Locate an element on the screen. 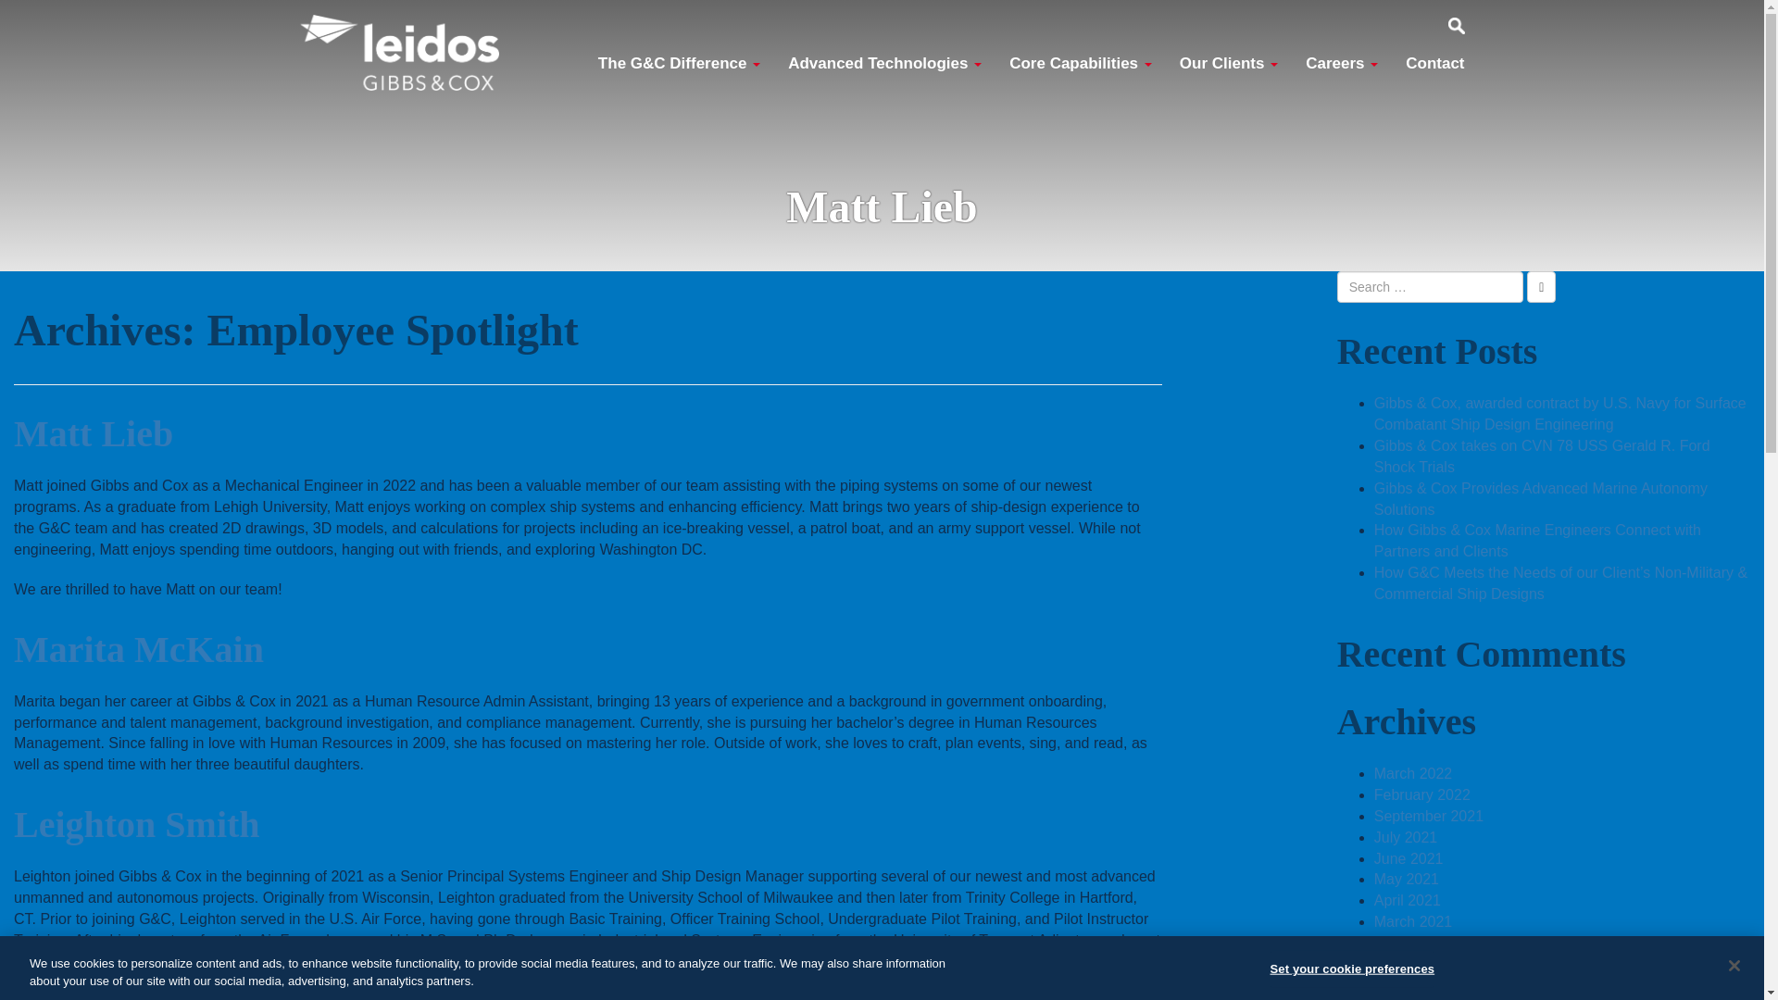 The image size is (1778, 1000). Core Capabilities is located at coordinates (1081, 63).